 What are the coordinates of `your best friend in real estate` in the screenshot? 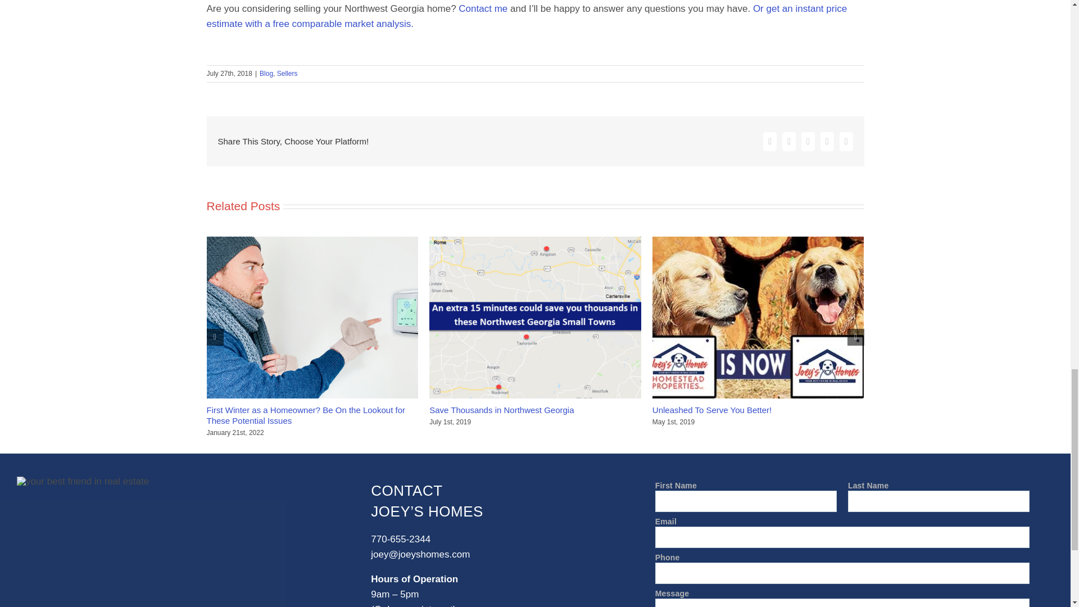 It's located at (83, 481).